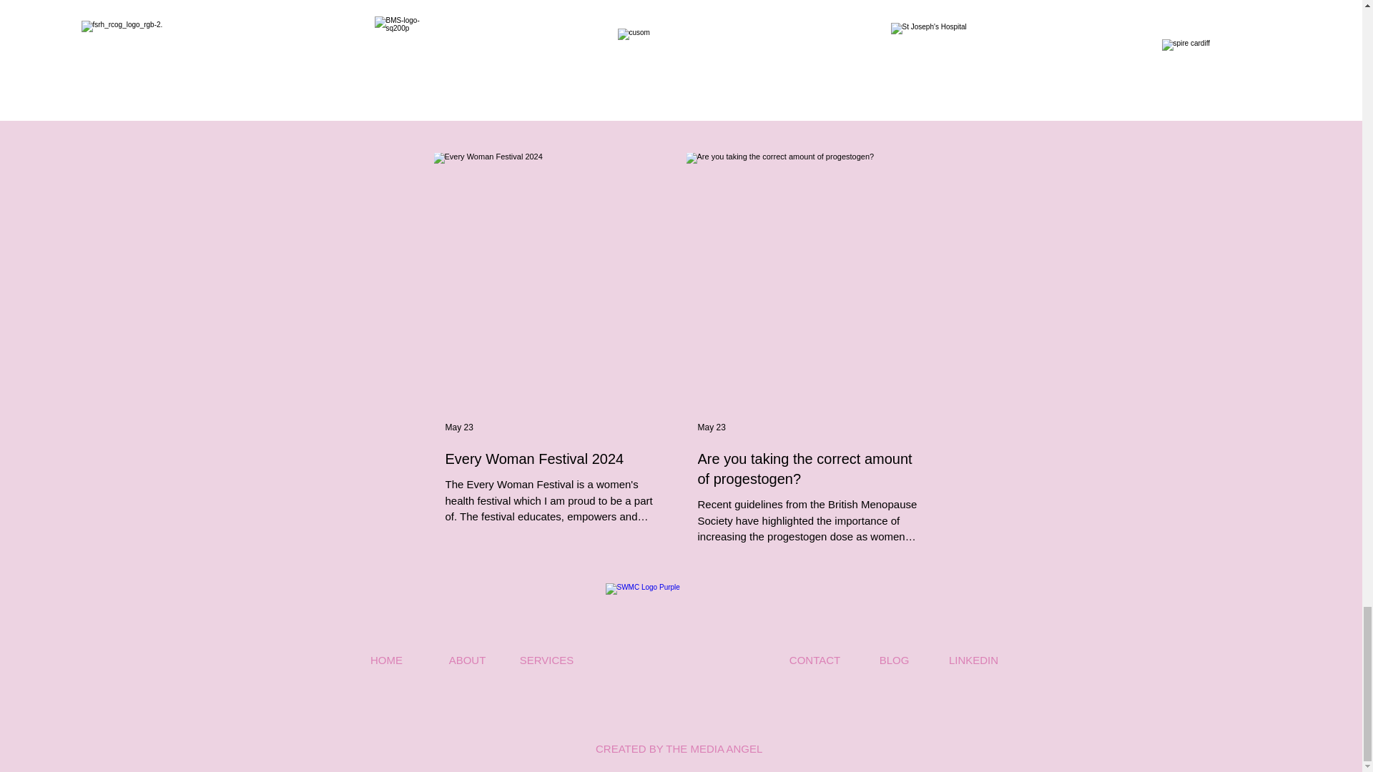 This screenshot has height=772, width=1373. Describe the element at coordinates (388, 660) in the screenshot. I see `HOME ` at that location.